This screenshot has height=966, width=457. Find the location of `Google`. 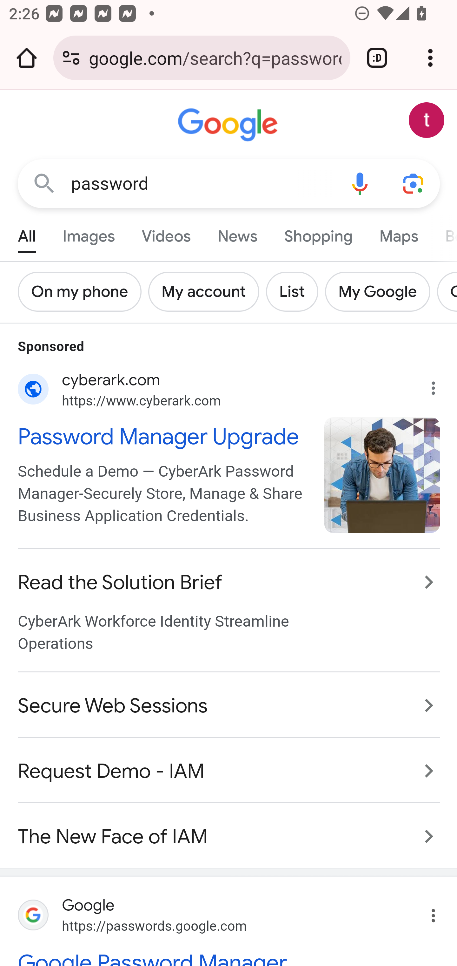

Google is located at coordinates (229, 125).